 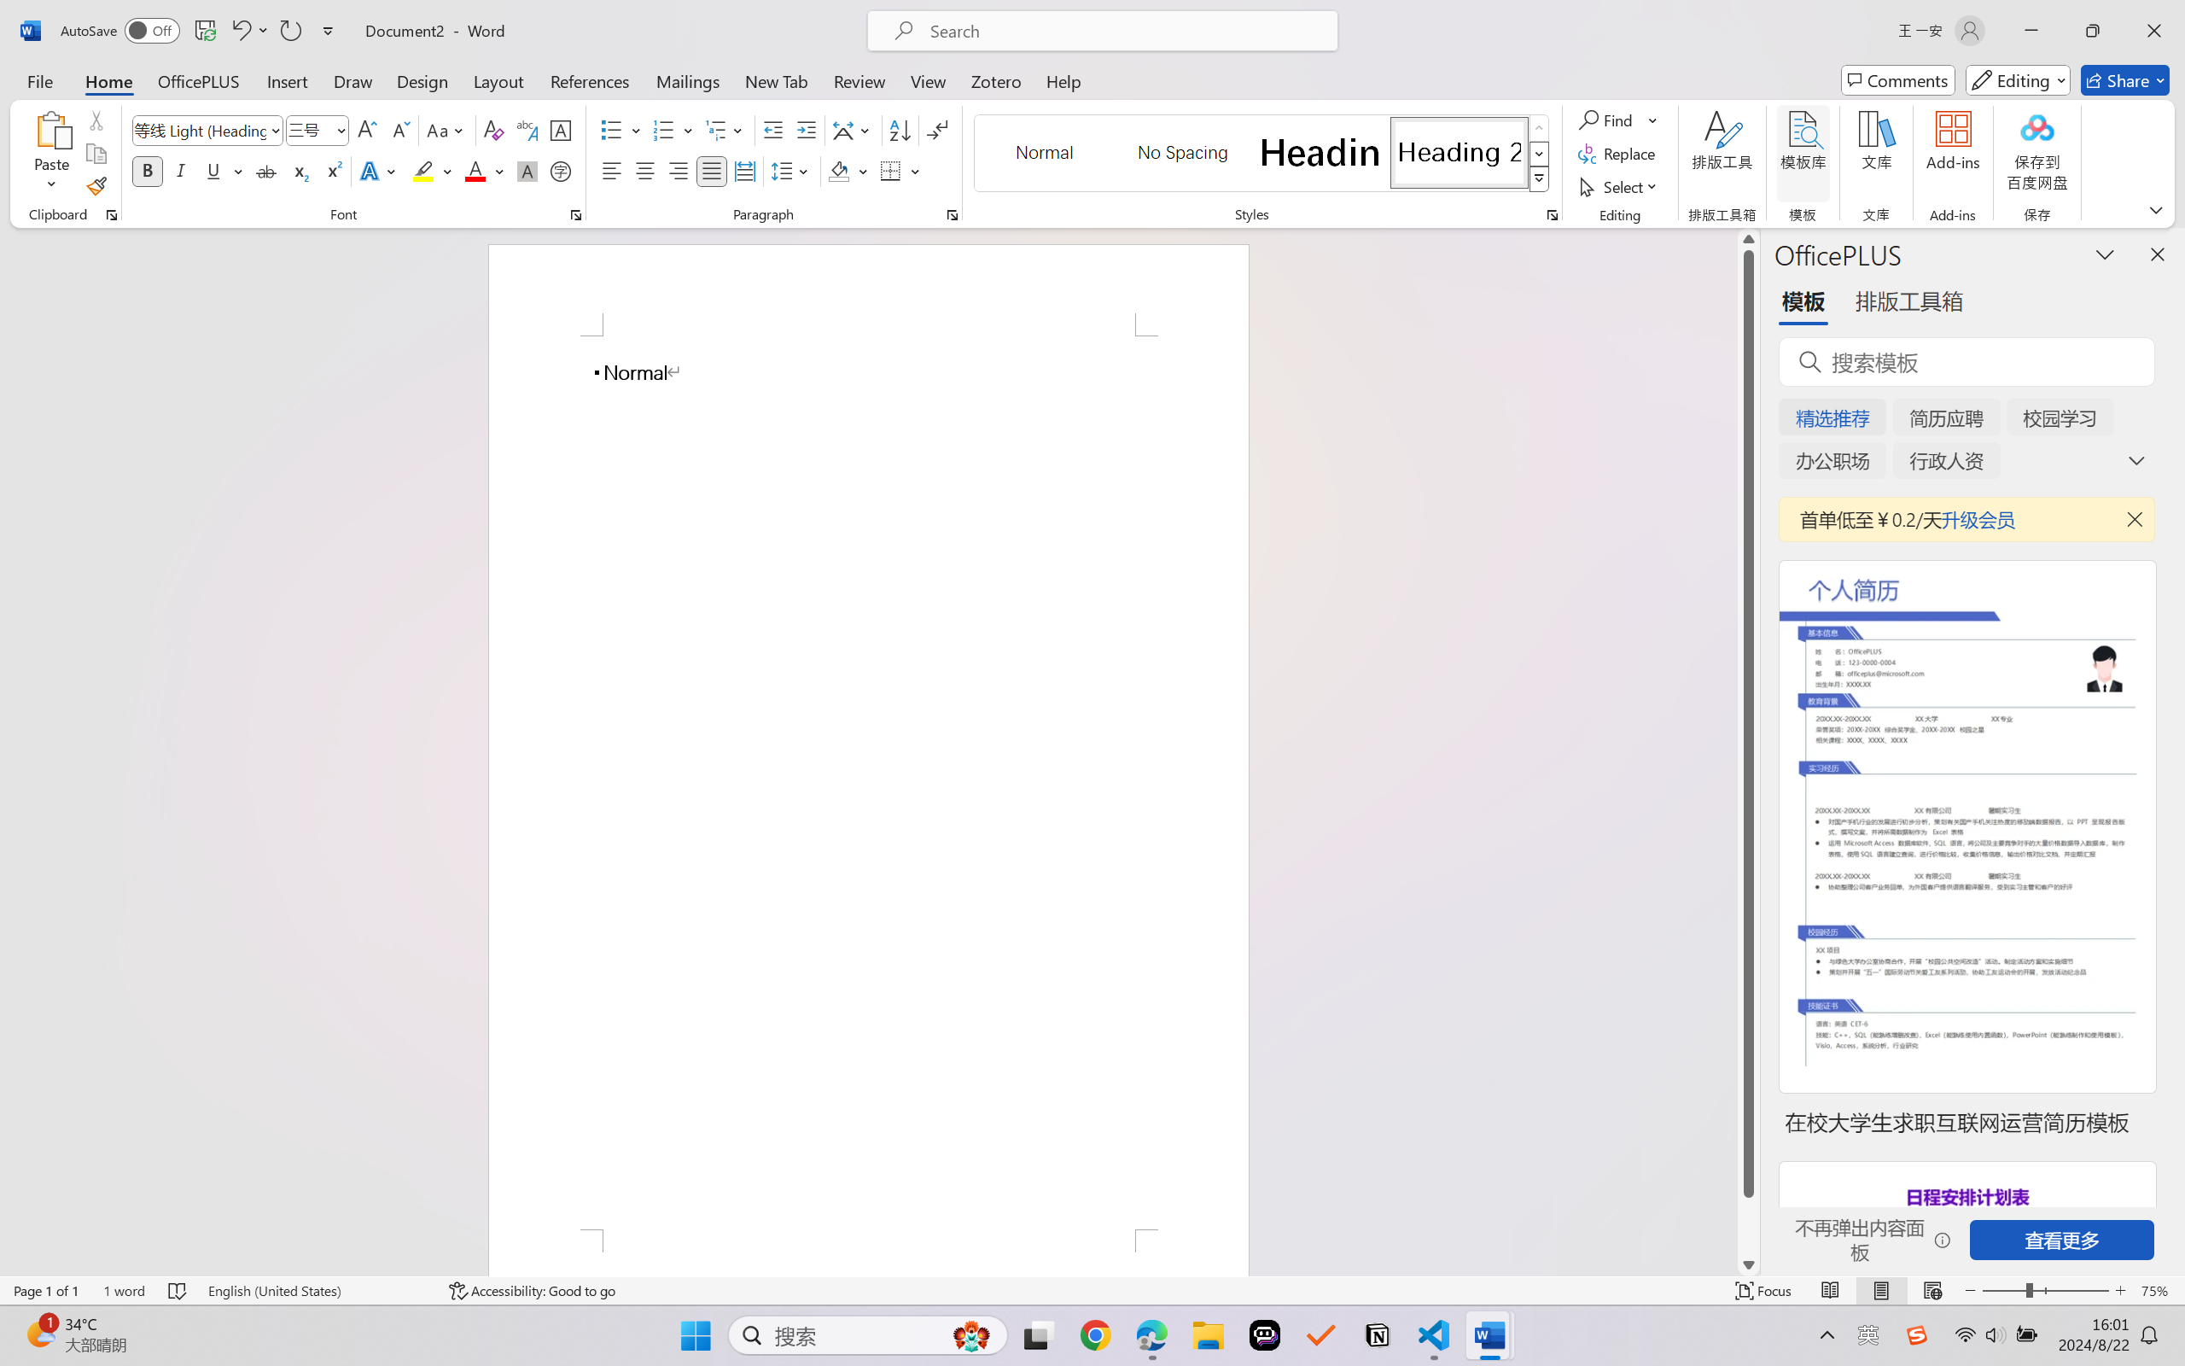 What do you see at coordinates (353, 80) in the screenshot?
I see `Draw` at bounding box center [353, 80].